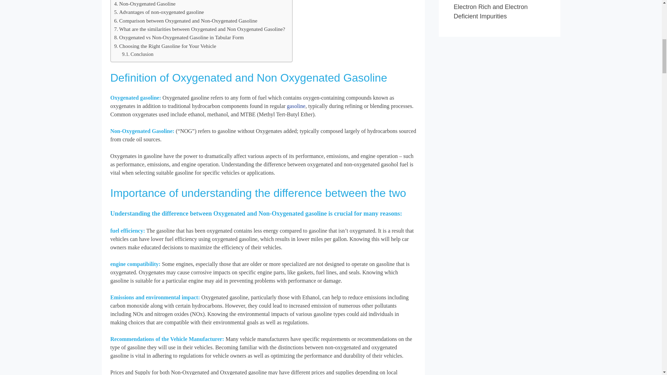 The image size is (667, 375). Describe the element at coordinates (145, 4) in the screenshot. I see `Non-Oxygenated Gasoline` at that location.